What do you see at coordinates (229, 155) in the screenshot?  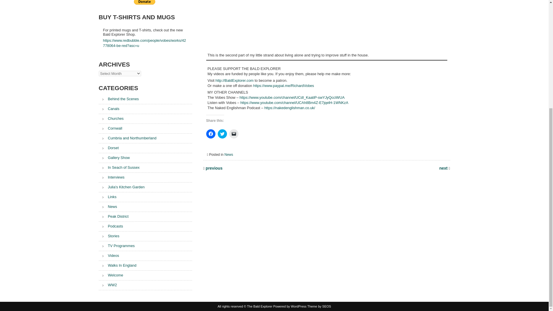 I see `News` at bounding box center [229, 155].